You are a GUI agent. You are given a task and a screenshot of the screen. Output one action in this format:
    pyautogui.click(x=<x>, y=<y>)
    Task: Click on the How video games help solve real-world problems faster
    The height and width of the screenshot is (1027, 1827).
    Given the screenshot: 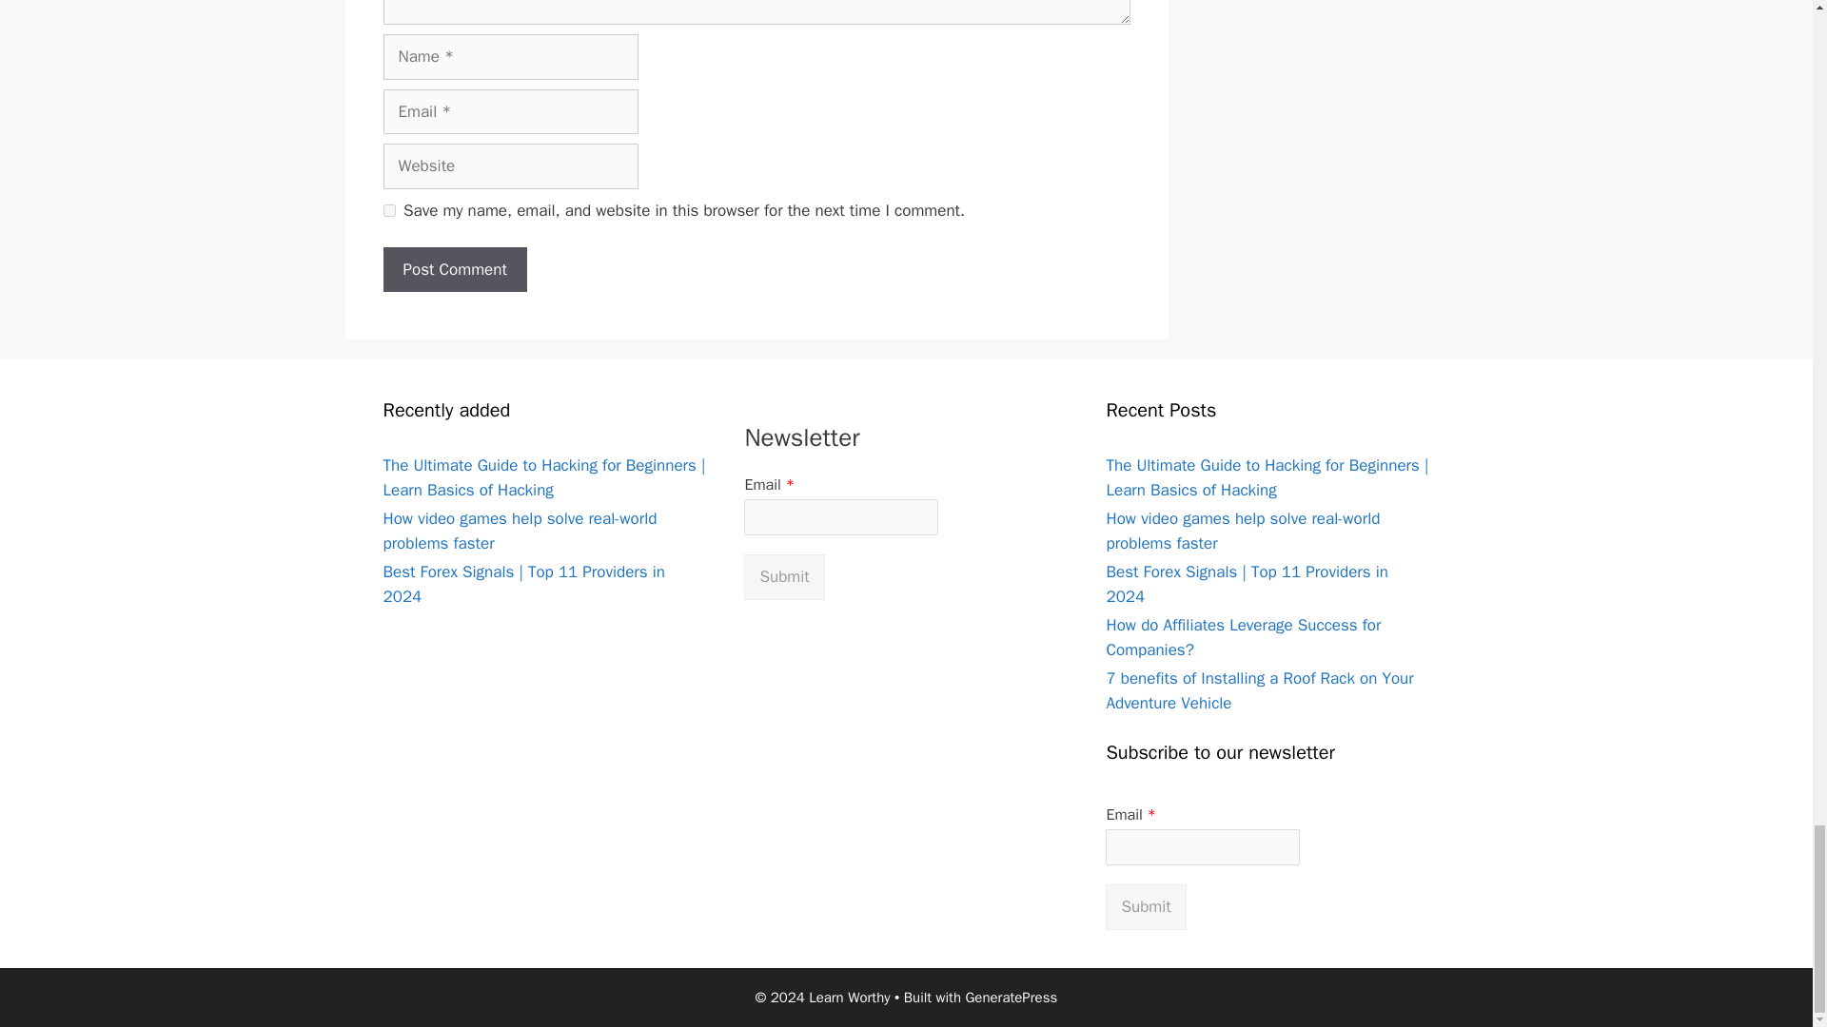 What is the action you would take?
    pyautogui.click(x=519, y=531)
    